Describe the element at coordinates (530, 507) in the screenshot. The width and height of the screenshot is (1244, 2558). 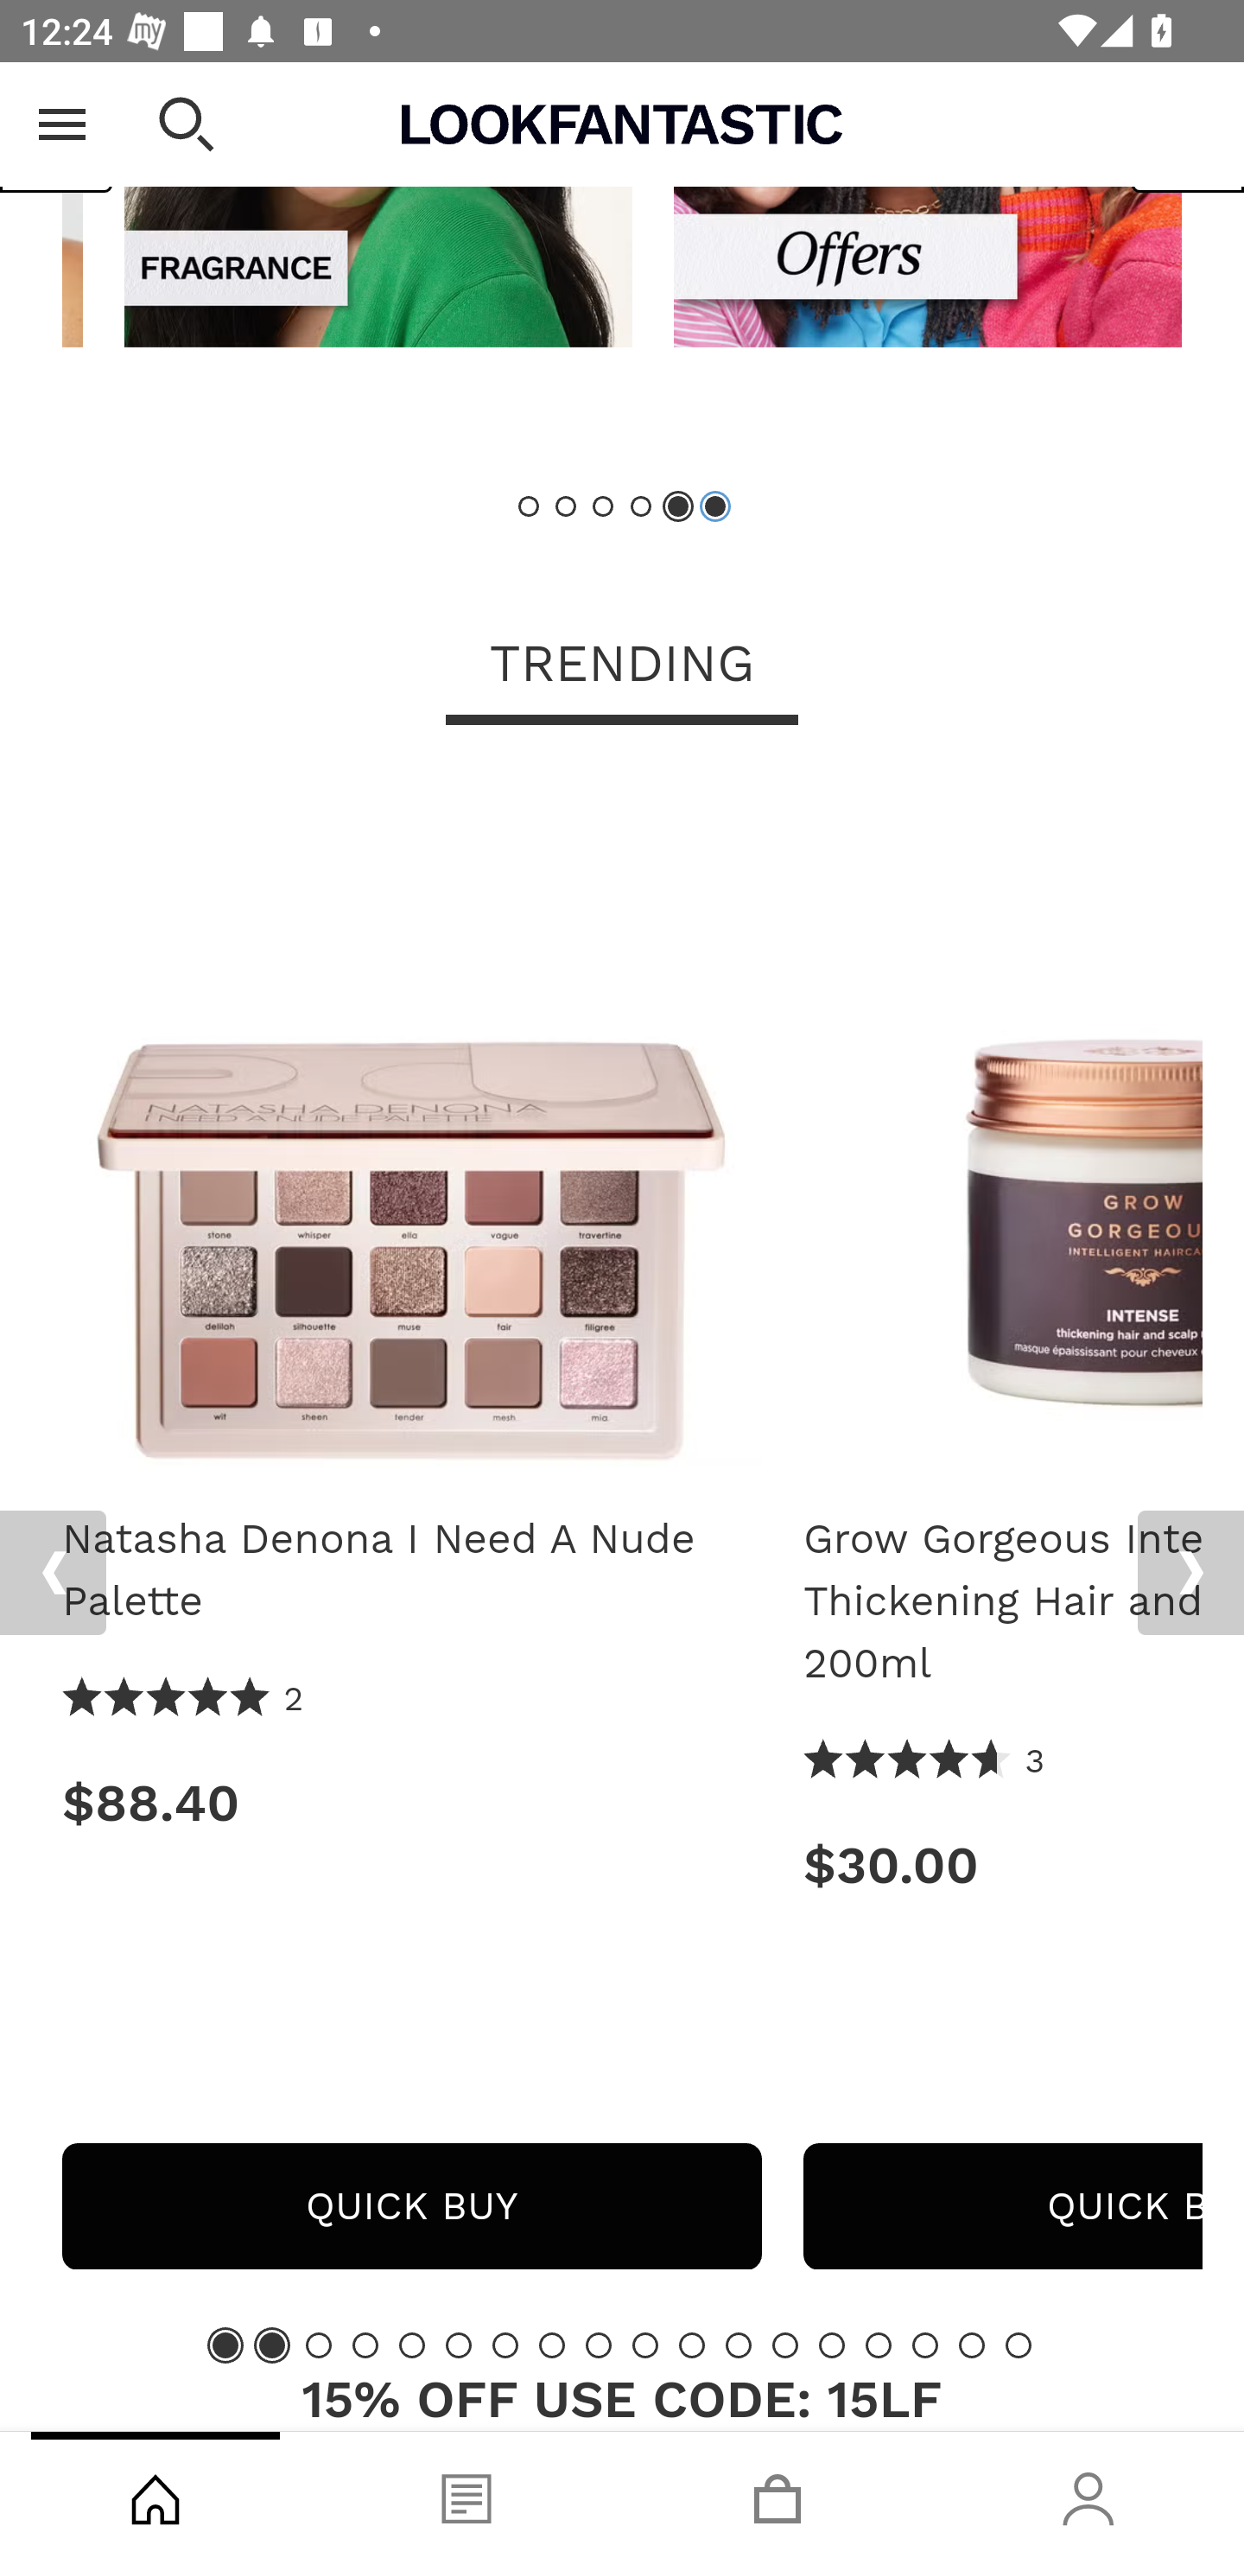
I see `Slide 1` at that location.